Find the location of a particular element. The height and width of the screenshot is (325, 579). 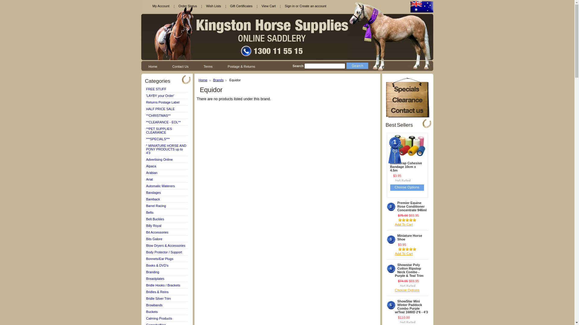

Postage & Returns is located at coordinates (241, 66).